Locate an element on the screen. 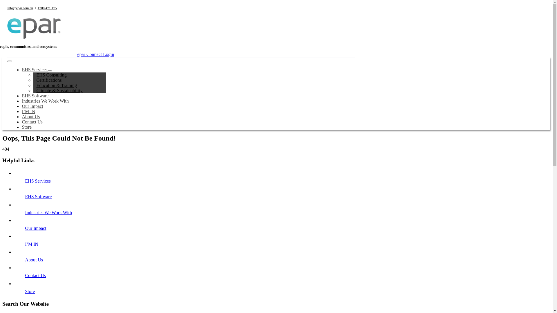 The image size is (557, 313). Climate & Sustainability is located at coordinates (59, 90).